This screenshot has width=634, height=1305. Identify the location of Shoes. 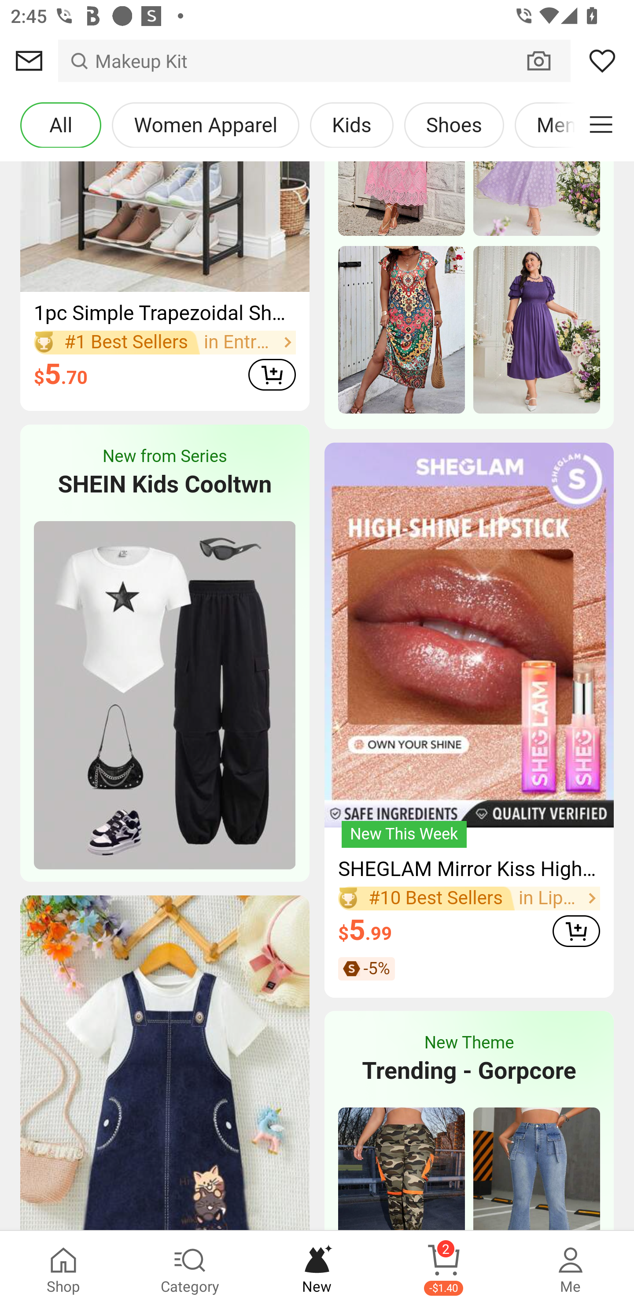
(453, 125).